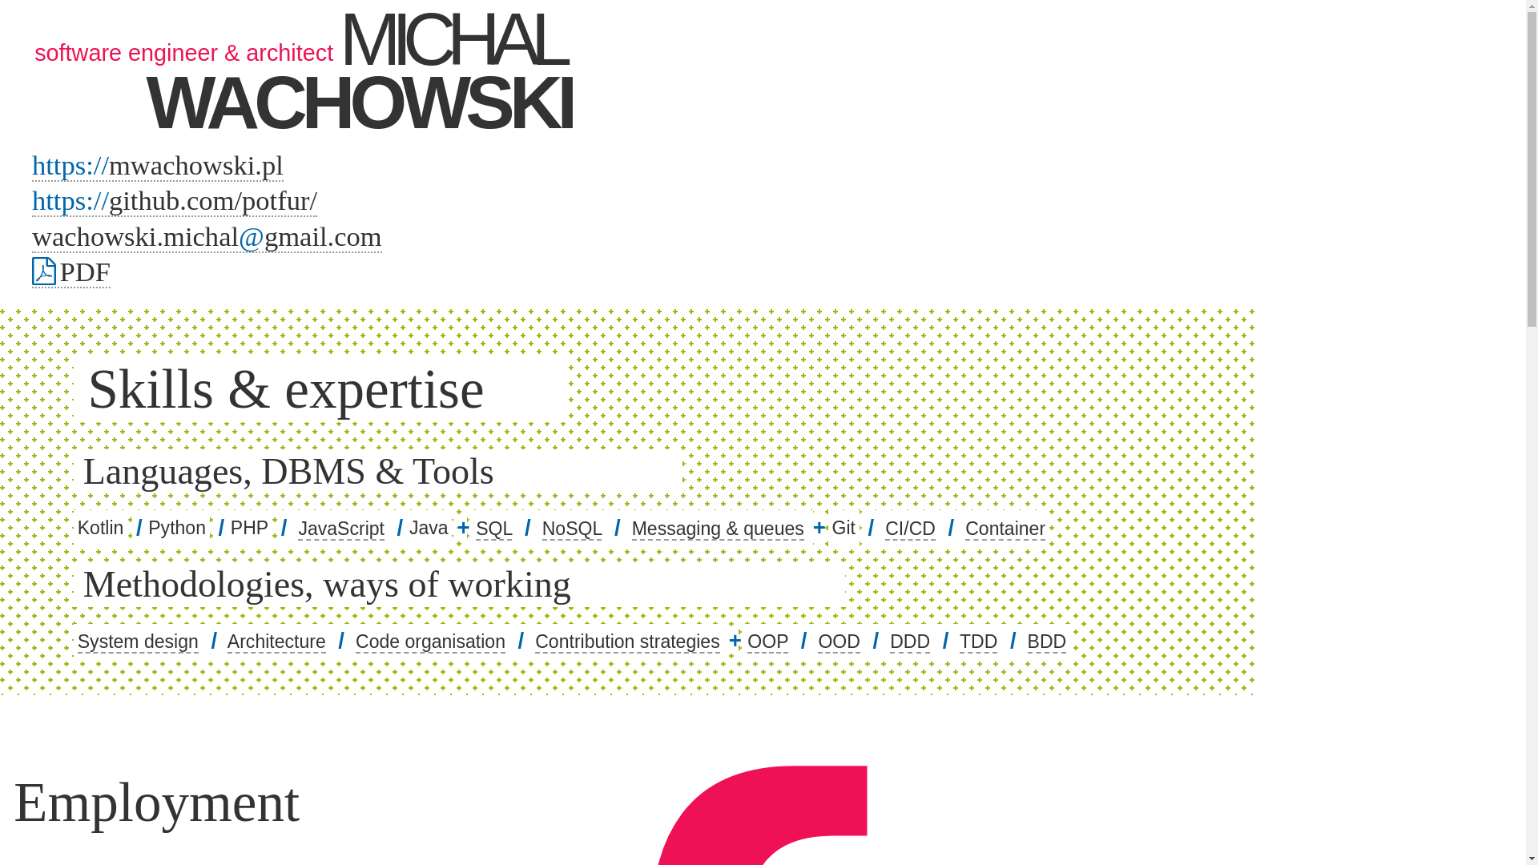  What do you see at coordinates (572, 528) in the screenshot?
I see `MongoDB, DynamoDB, Redis` at bounding box center [572, 528].